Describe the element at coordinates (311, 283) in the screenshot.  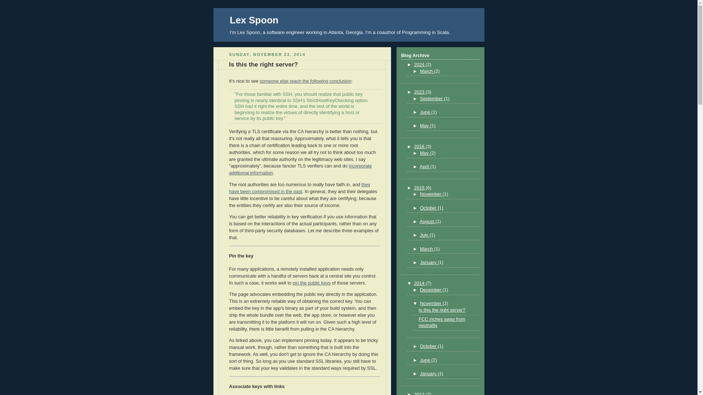
I see `pin the public keys` at that location.